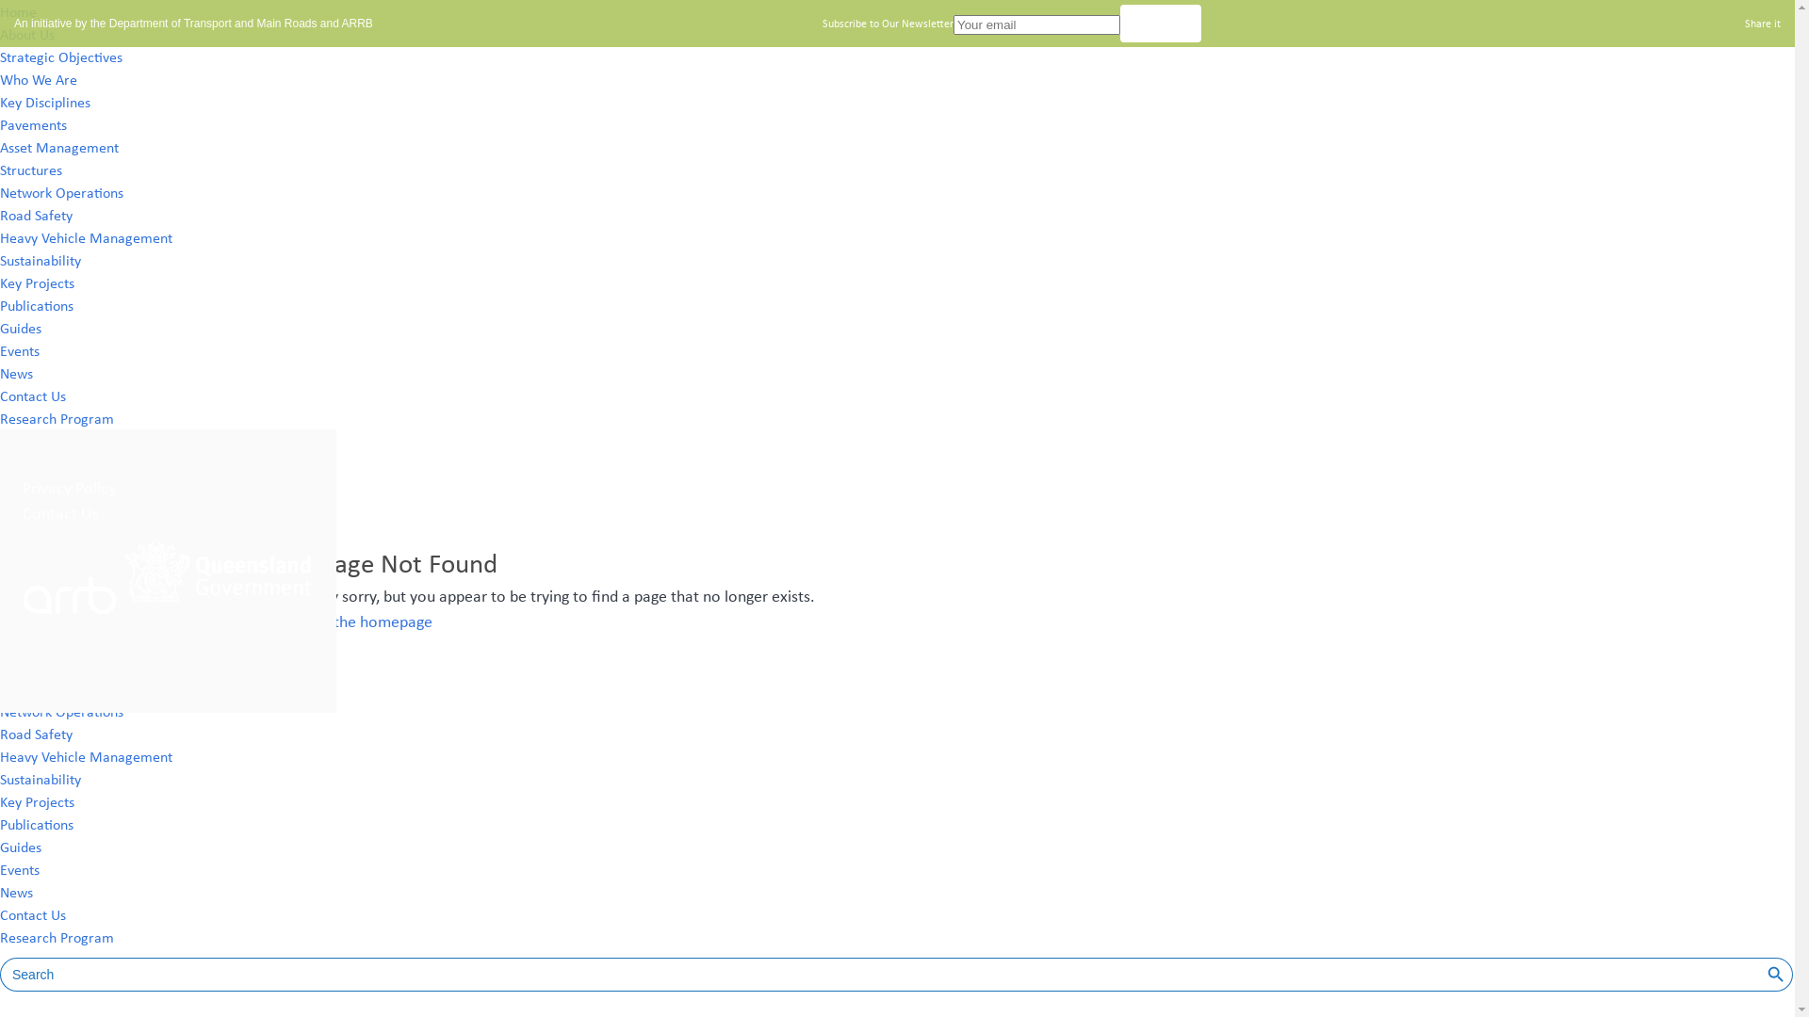 The image size is (1809, 1017). I want to click on Key Projects, so click(38, 801).